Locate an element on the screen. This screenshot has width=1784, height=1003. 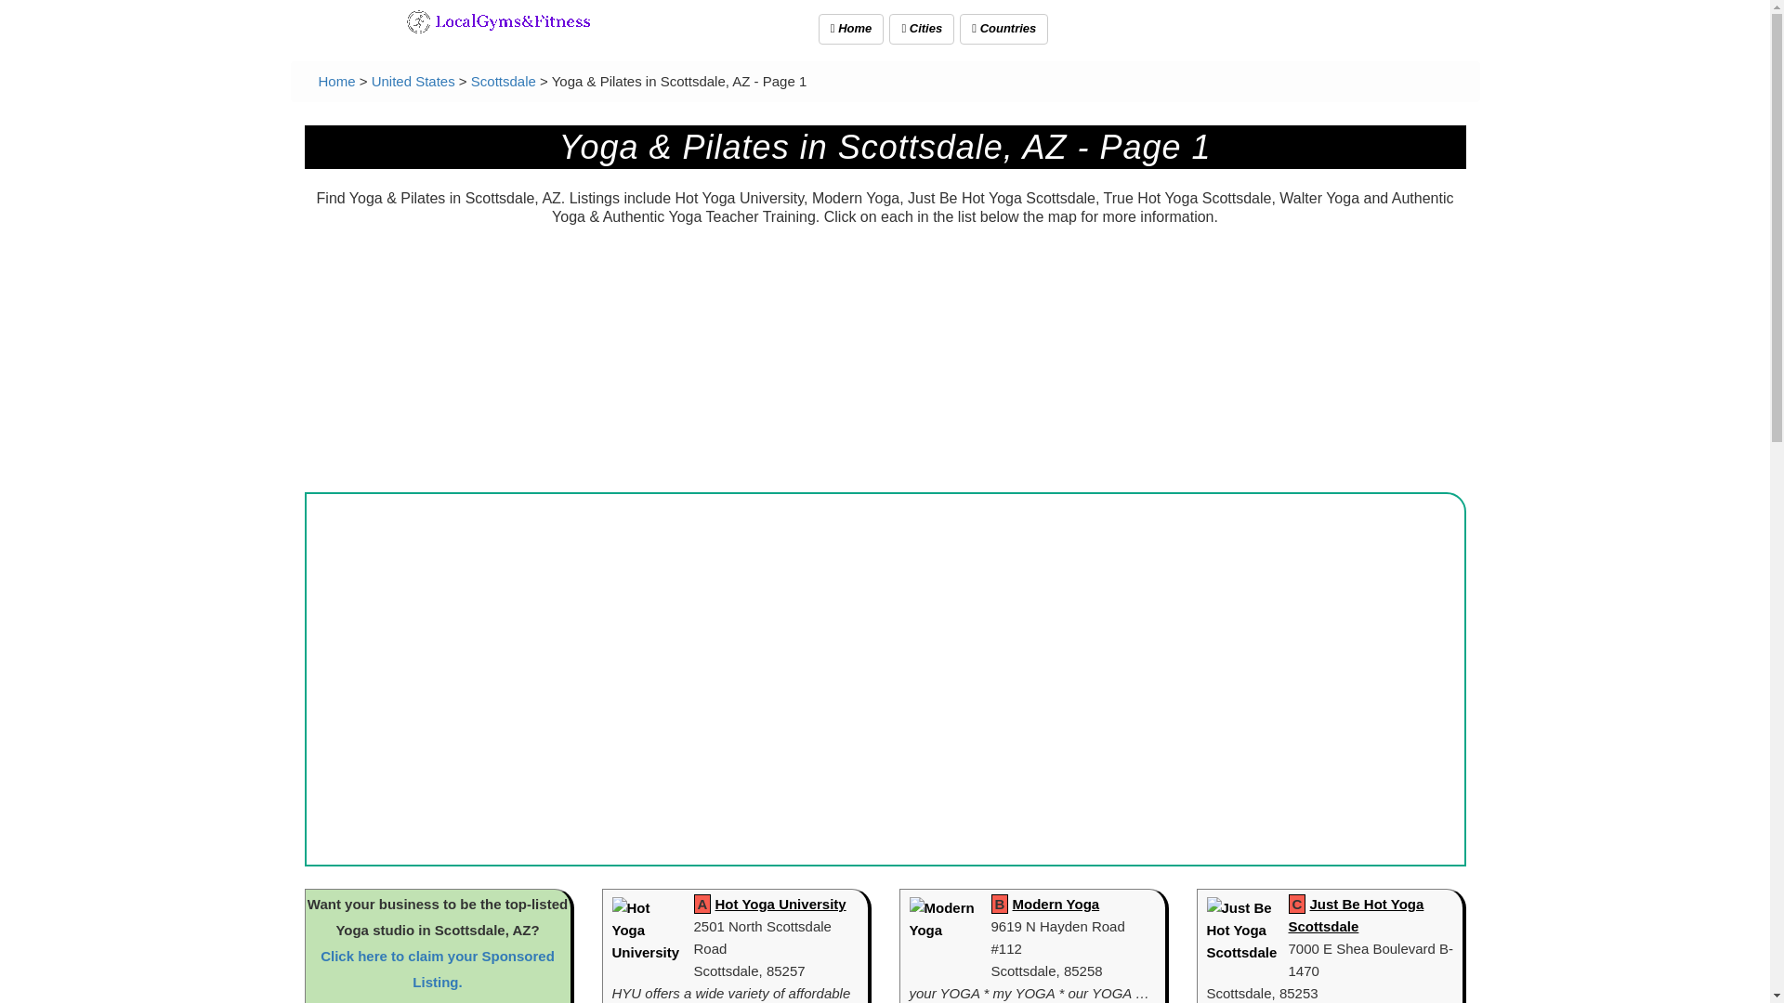
Countries is located at coordinates (1003, 29).